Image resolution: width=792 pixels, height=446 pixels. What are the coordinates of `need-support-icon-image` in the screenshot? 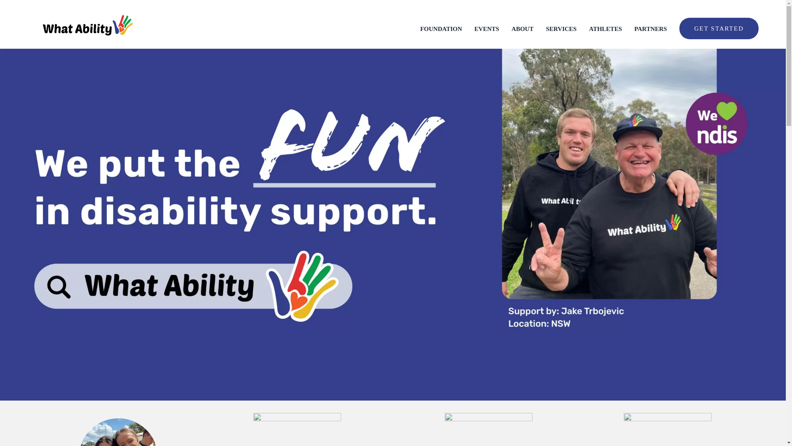 It's located at (488, 429).